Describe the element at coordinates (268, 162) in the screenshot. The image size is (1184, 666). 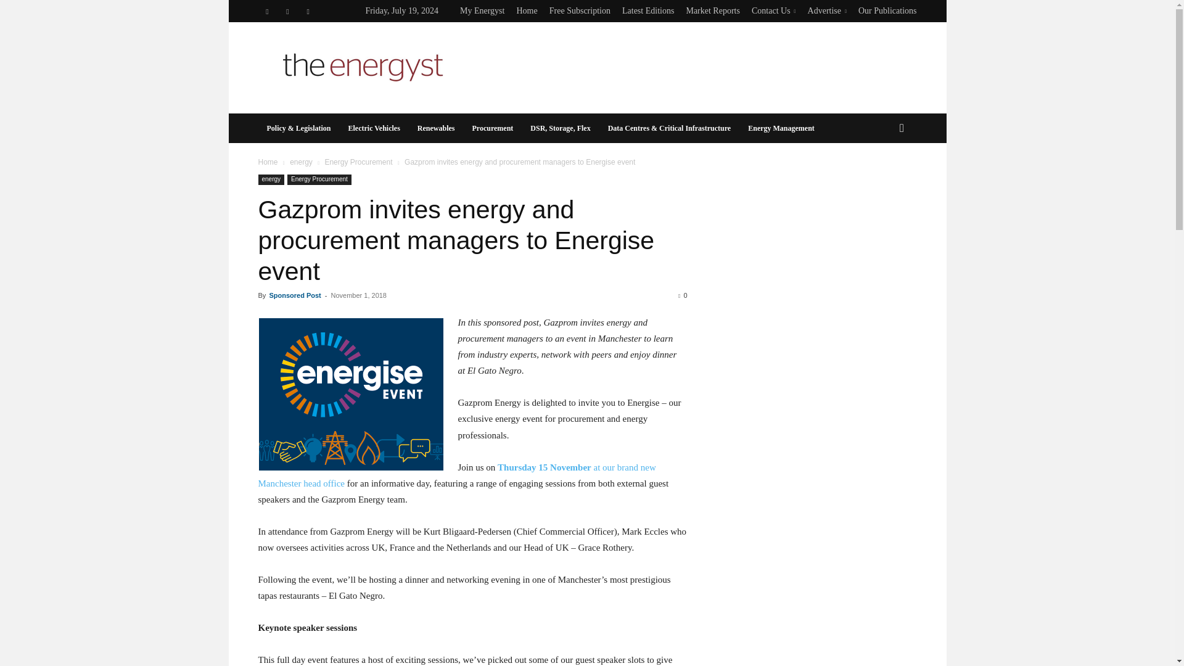
I see `Home` at that location.